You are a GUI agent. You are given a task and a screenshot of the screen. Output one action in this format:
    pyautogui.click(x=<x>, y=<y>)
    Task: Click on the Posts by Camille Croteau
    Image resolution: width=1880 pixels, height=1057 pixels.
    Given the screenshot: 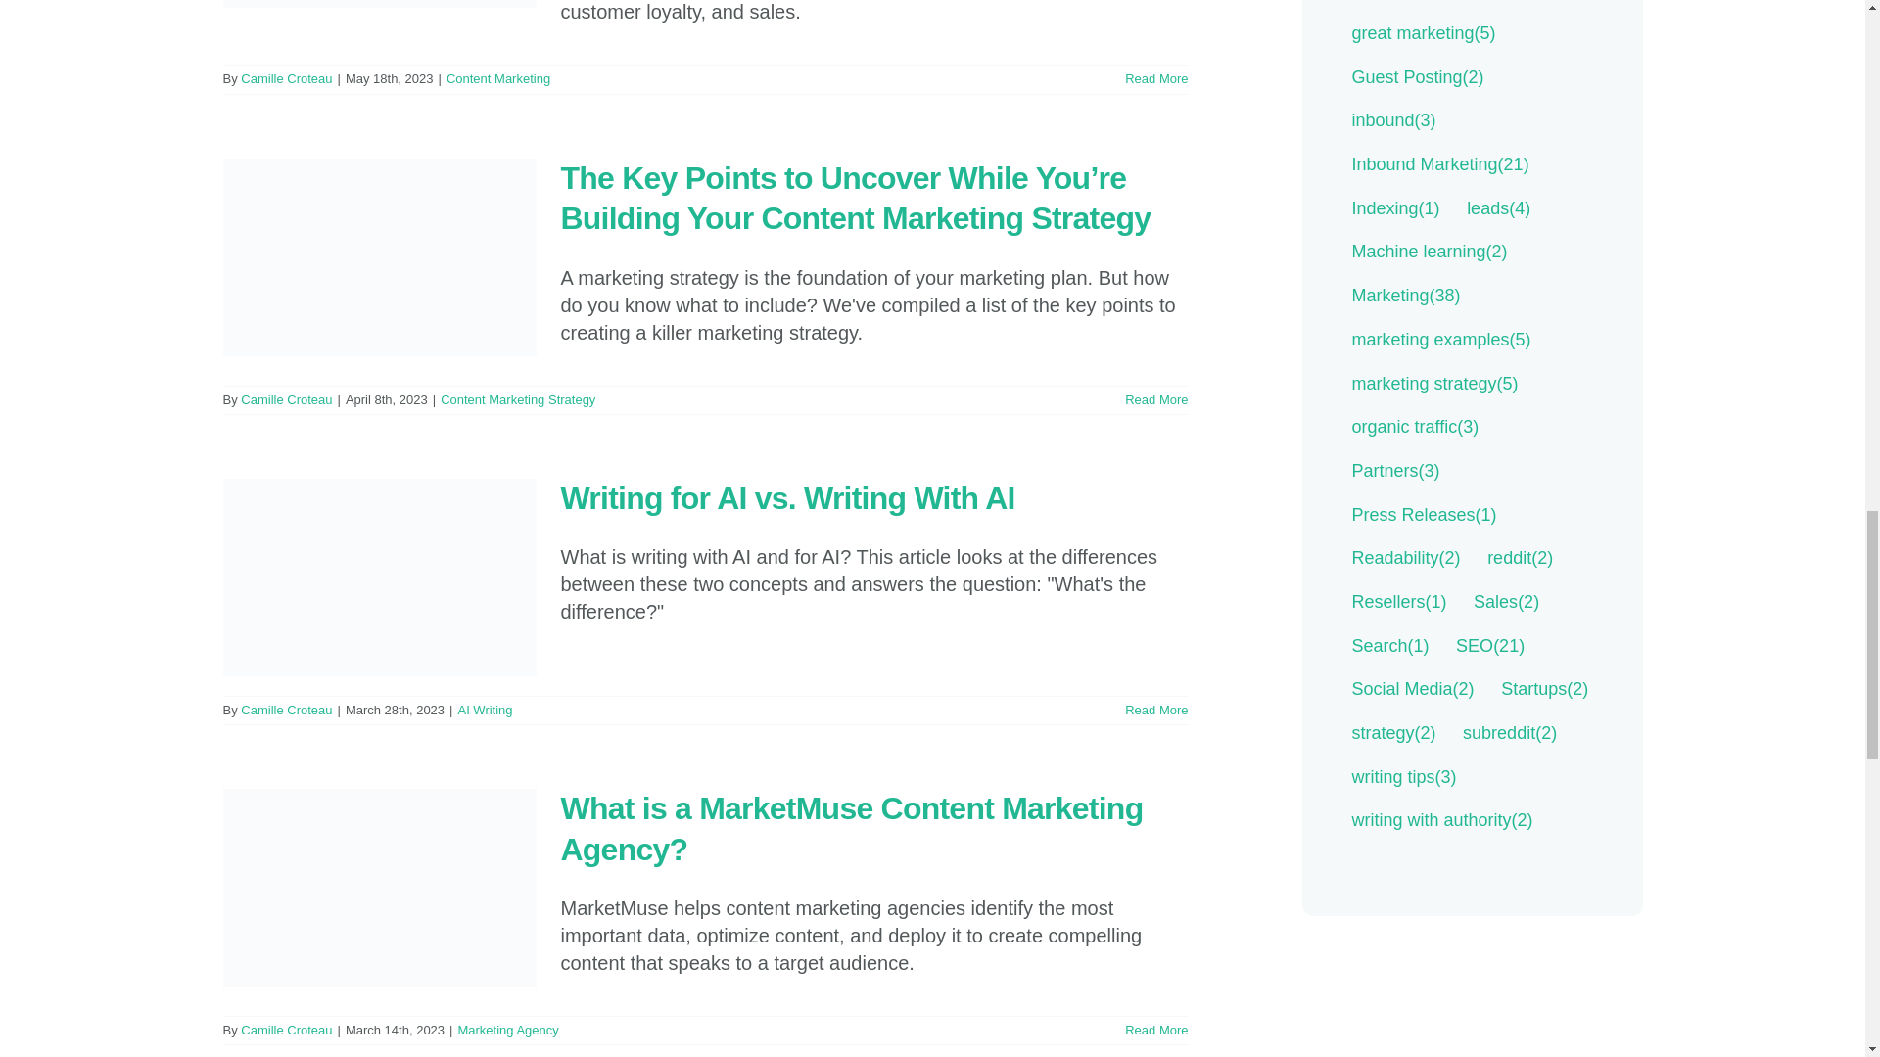 What is the action you would take?
    pyautogui.click(x=286, y=78)
    